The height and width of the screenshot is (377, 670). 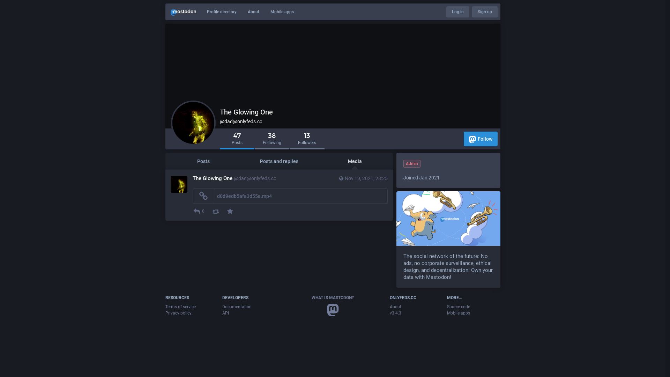 What do you see at coordinates (396, 307) in the screenshot?
I see `About` at bounding box center [396, 307].